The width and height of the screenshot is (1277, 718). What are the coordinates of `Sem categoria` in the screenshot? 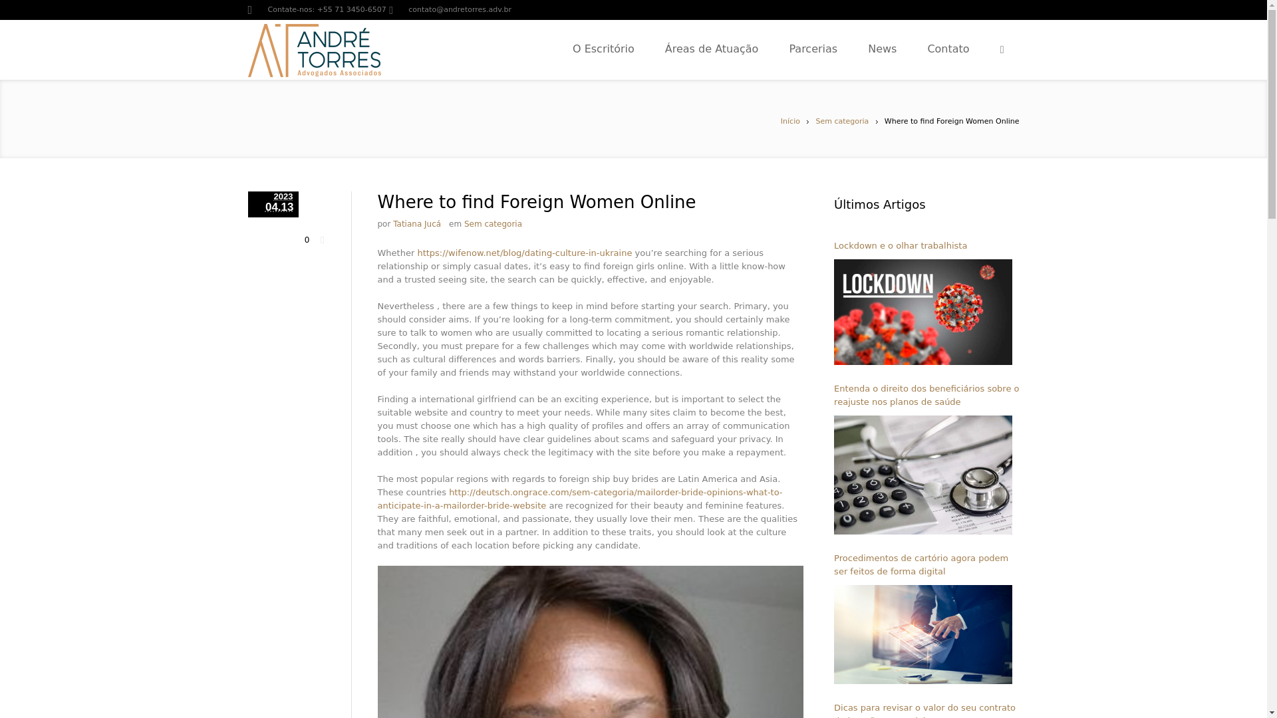 It's located at (842, 121).